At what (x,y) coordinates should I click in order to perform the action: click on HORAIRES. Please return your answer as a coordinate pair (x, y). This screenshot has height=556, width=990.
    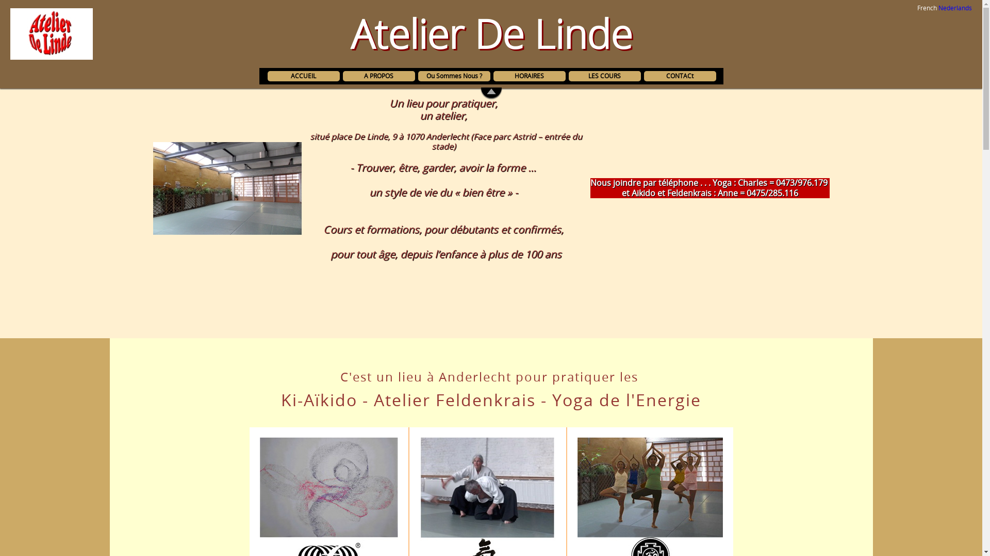
    Looking at the image, I should click on (529, 76).